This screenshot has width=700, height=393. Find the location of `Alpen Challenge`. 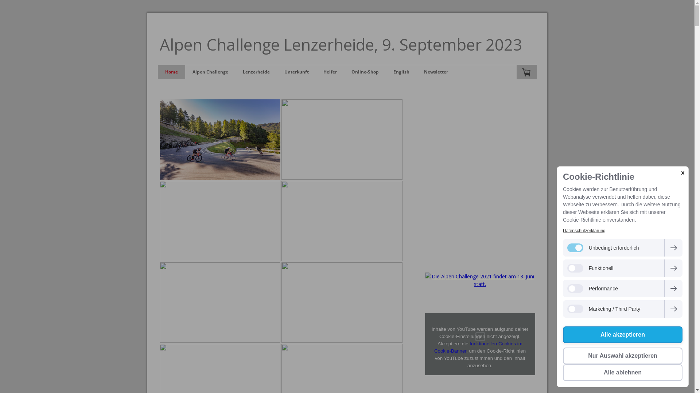

Alpen Challenge is located at coordinates (210, 72).